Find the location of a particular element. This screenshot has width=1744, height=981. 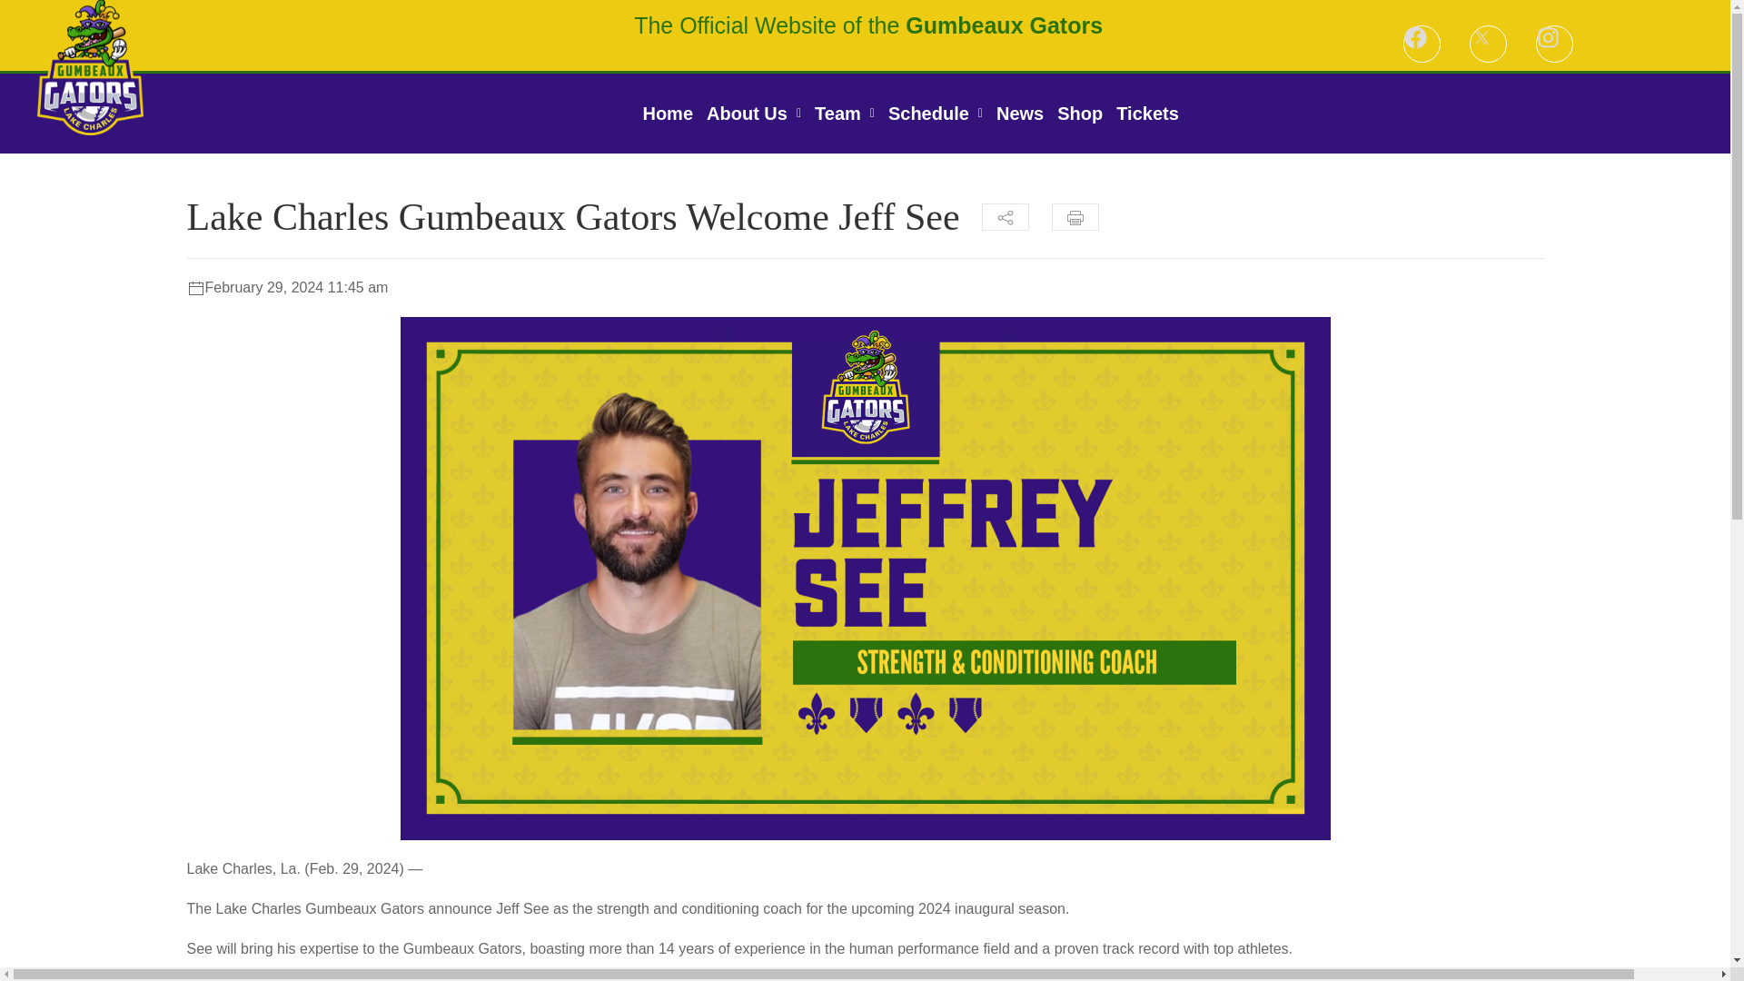

Home is located at coordinates (668, 114).